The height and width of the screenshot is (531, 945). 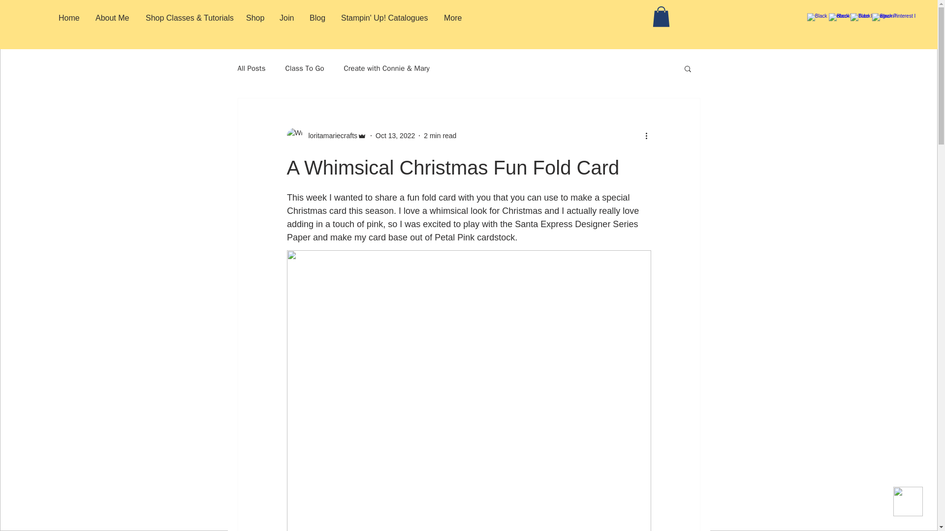 What do you see at coordinates (113, 18) in the screenshot?
I see `About Me` at bounding box center [113, 18].